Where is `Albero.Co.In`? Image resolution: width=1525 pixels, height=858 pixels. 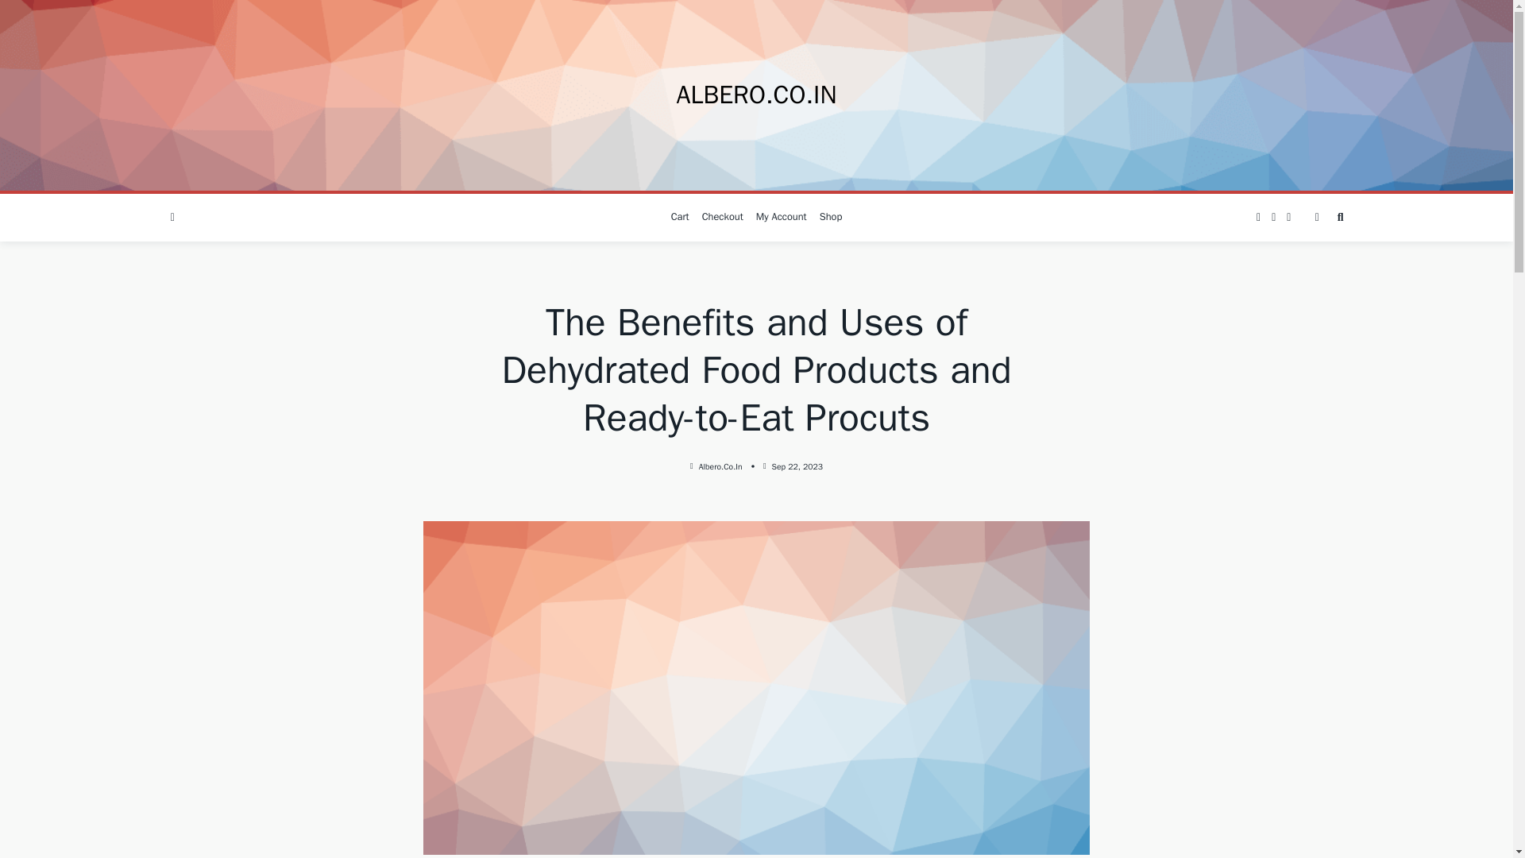 Albero.Co.In is located at coordinates (720, 467).